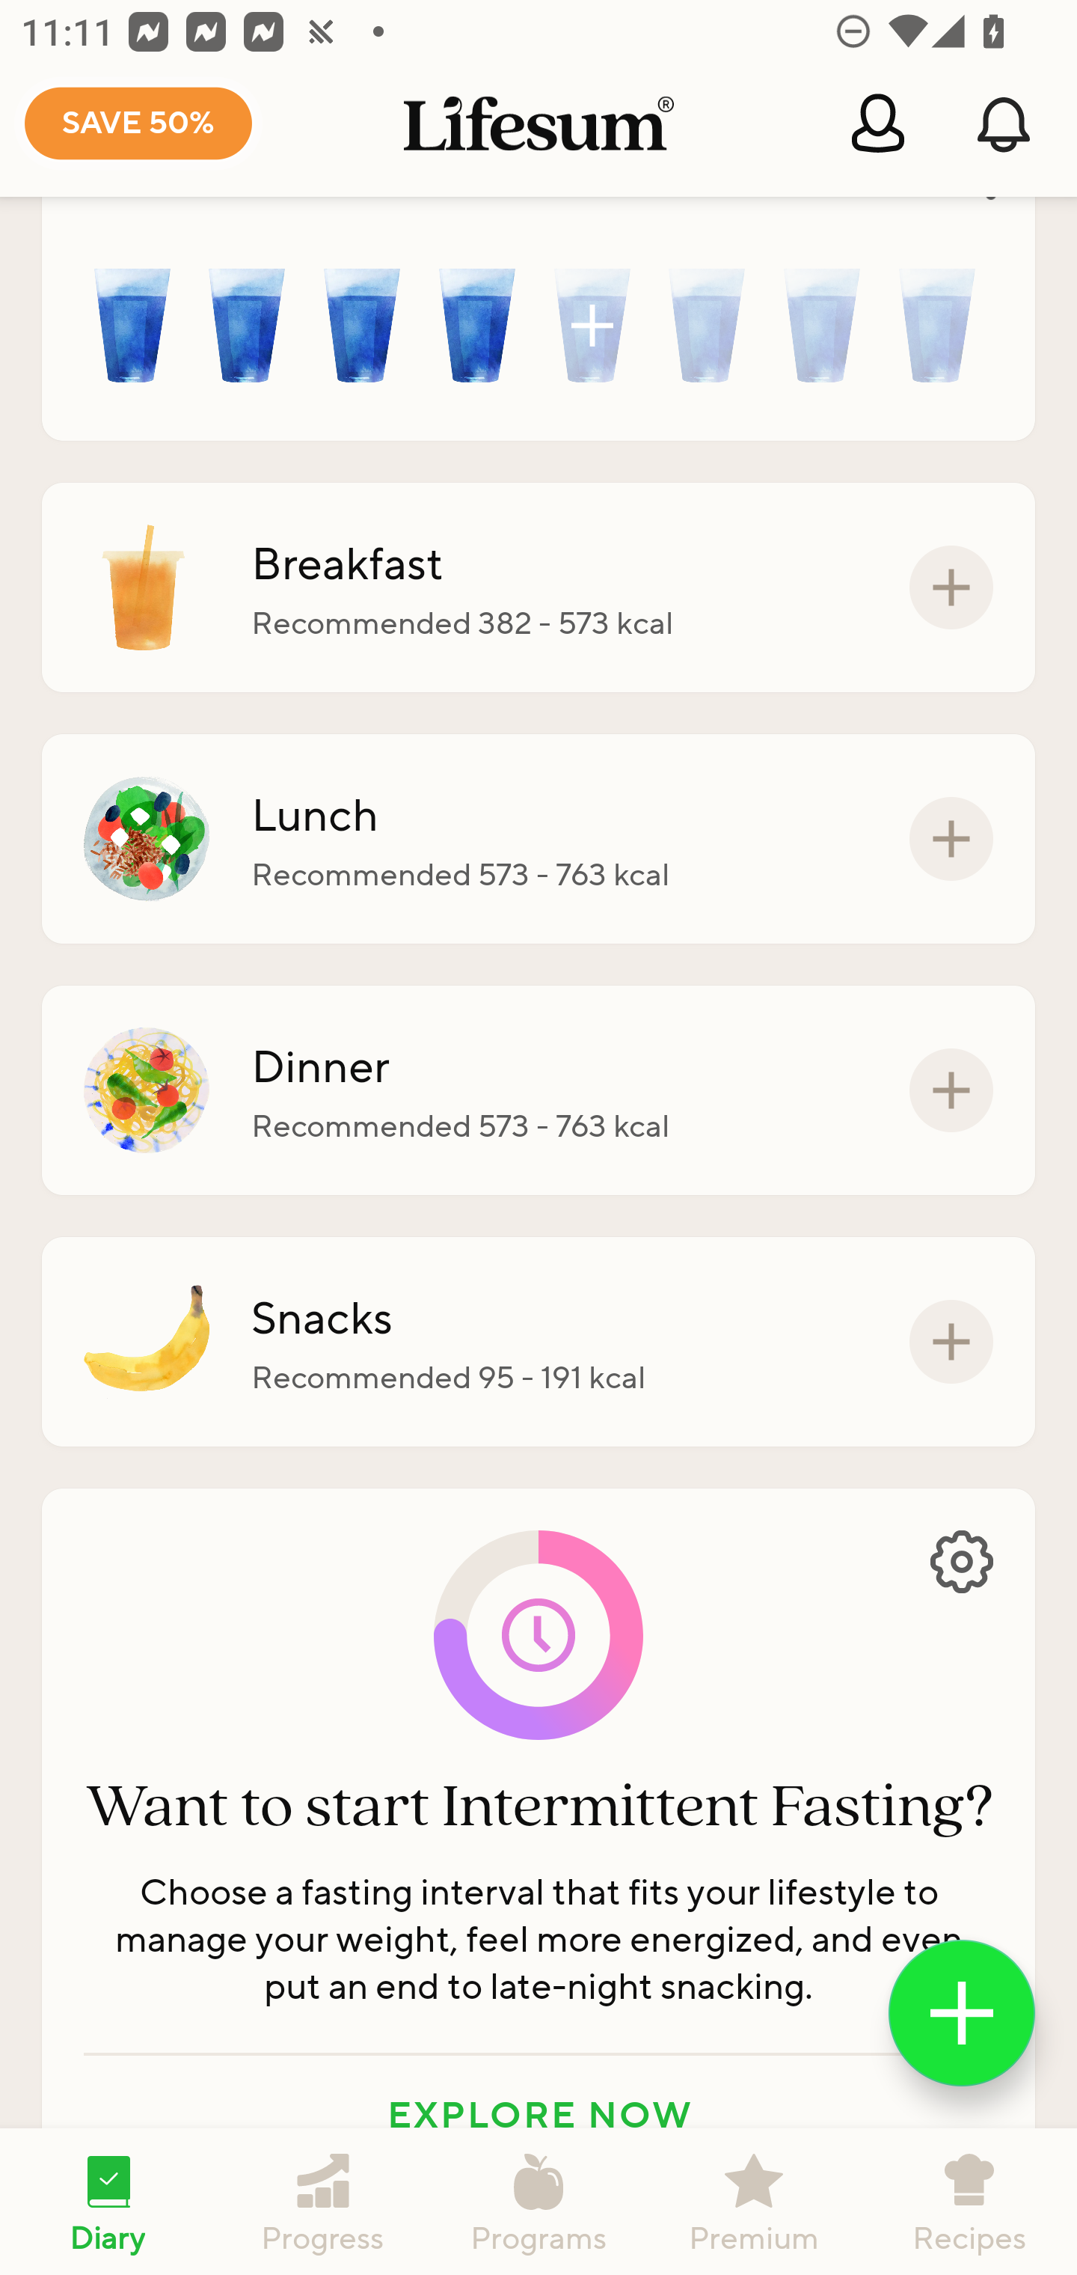  I want to click on Progress, so click(323, 2202).